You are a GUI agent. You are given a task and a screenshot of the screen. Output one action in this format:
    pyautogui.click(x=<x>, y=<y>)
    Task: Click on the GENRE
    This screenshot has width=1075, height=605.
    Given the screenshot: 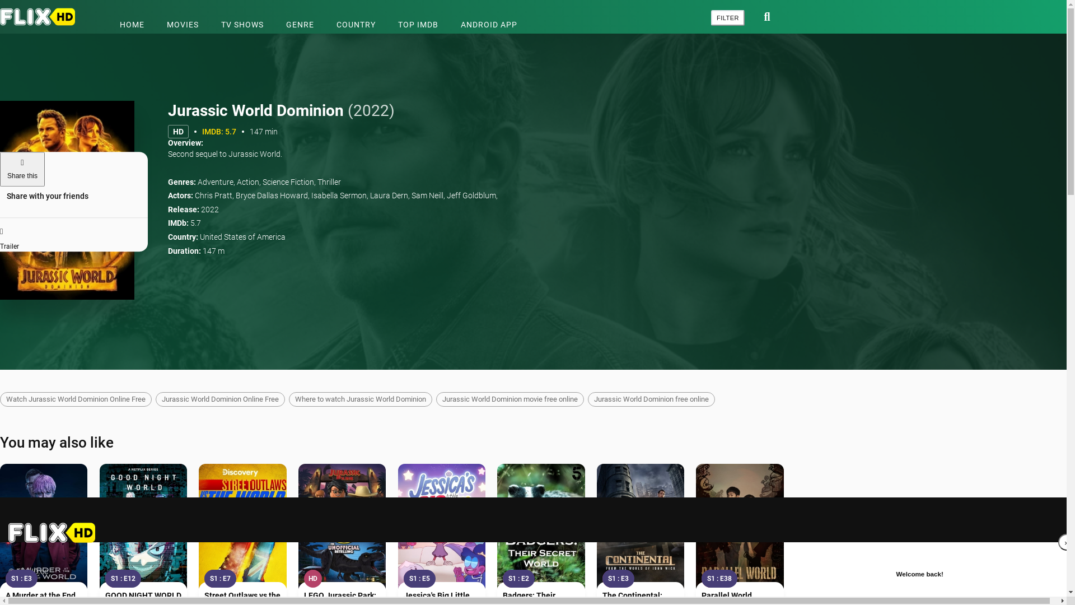 What is the action you would take?
    pyautogui.click(x=300, y=25)
    